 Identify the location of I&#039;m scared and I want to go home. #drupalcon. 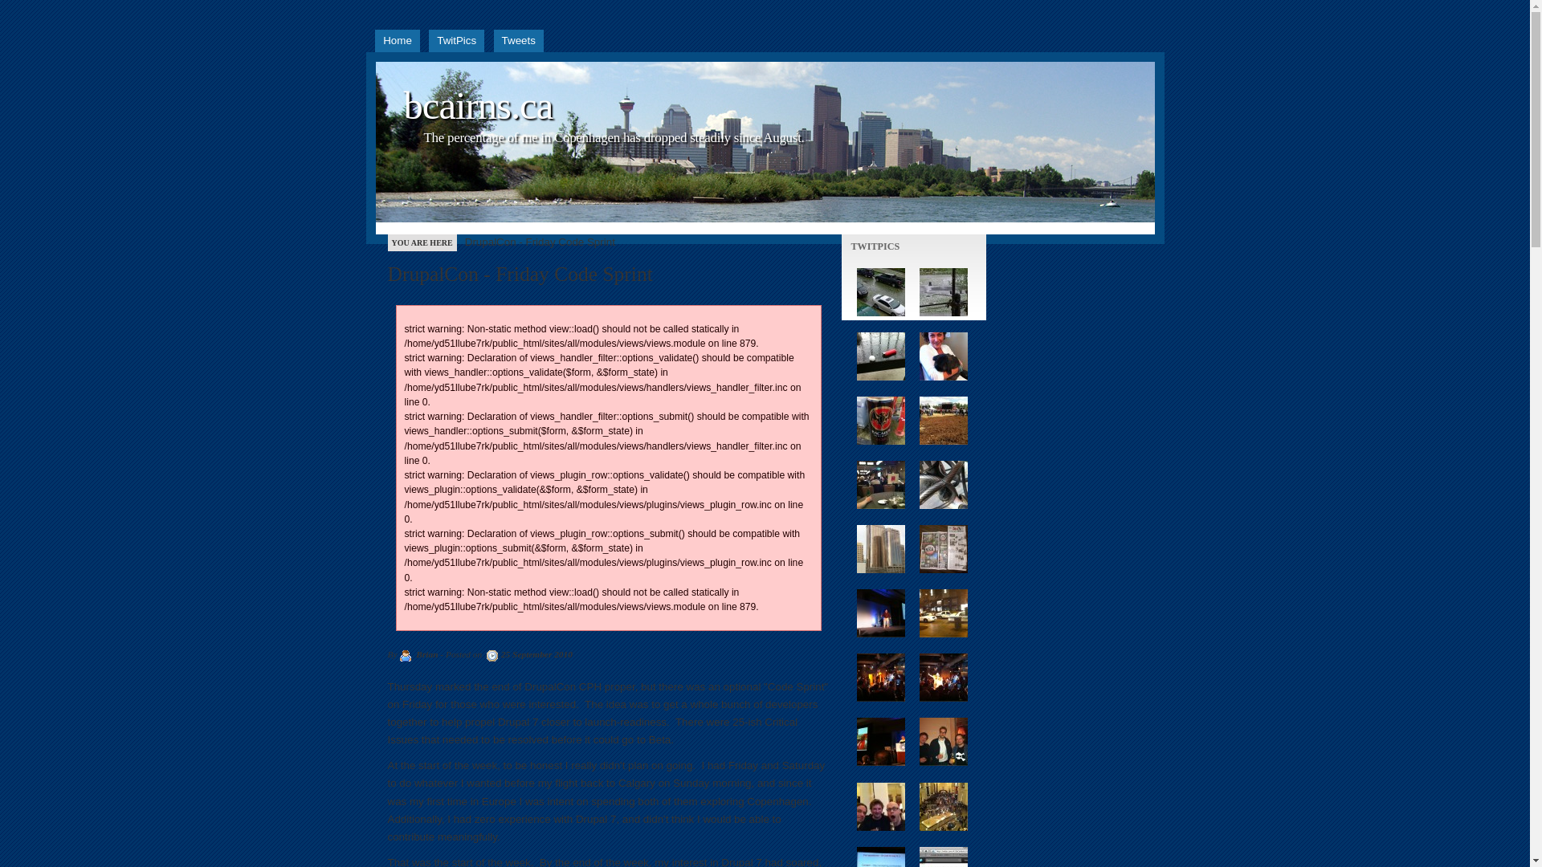
(880, 678).